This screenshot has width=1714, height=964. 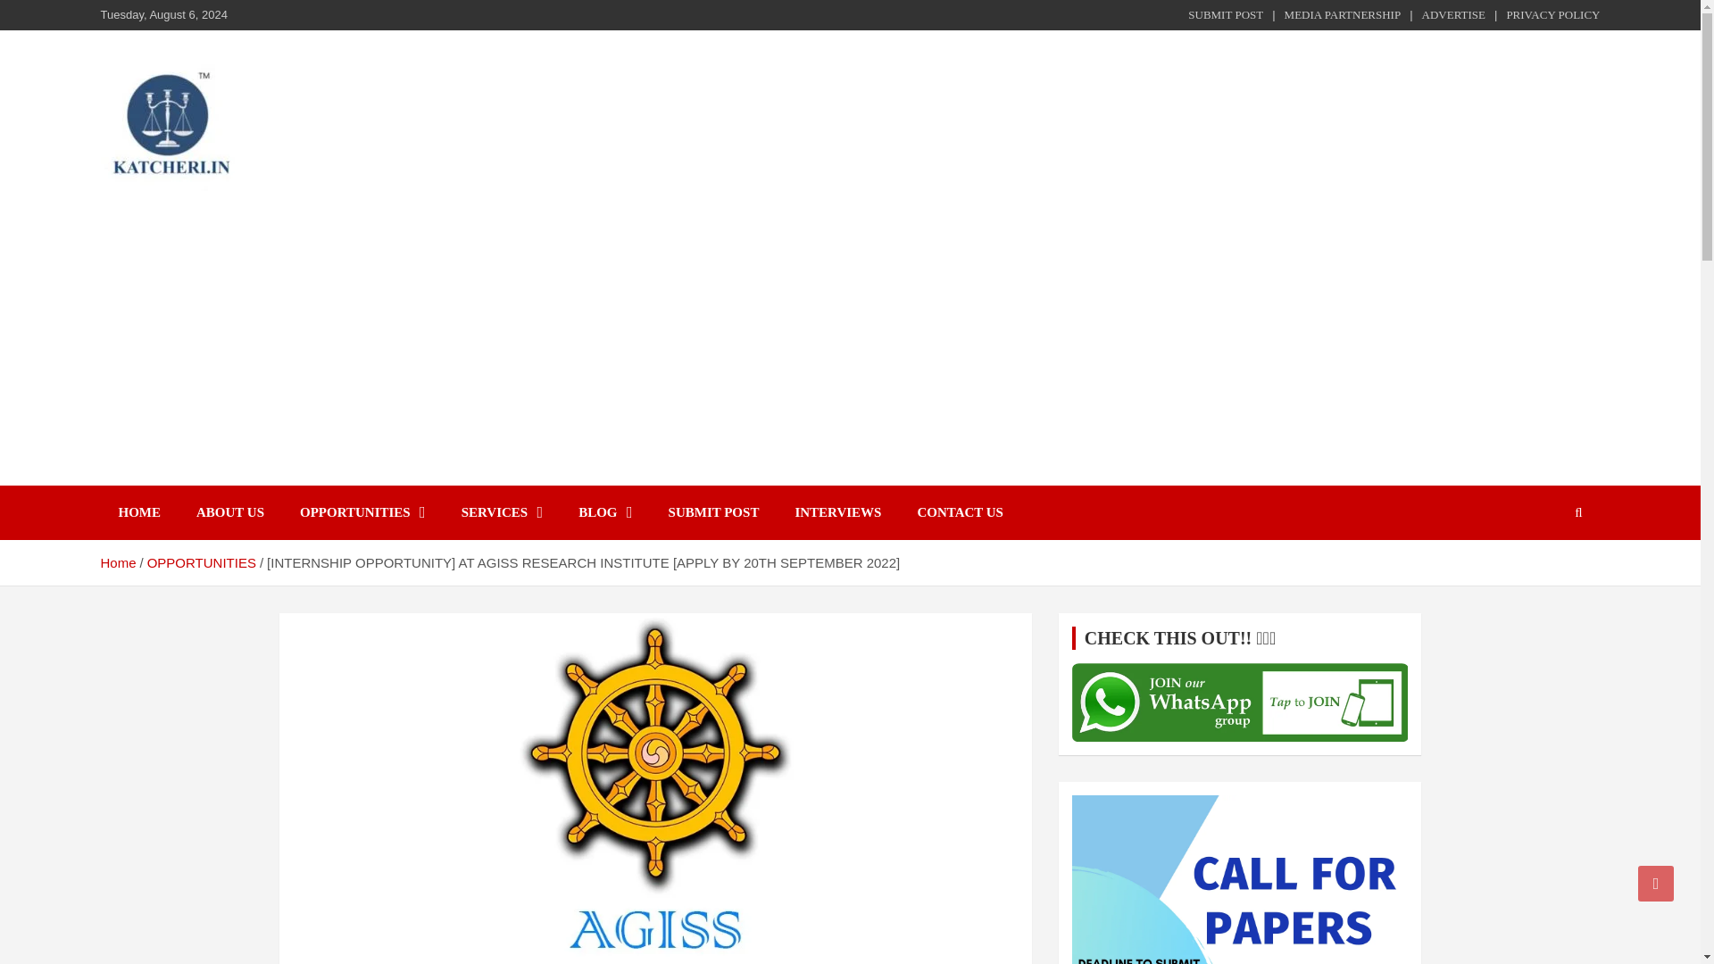 What do you see at coordinates (117, 562) in the screenshot?
I see `Home` at bounding box center [117, 562].